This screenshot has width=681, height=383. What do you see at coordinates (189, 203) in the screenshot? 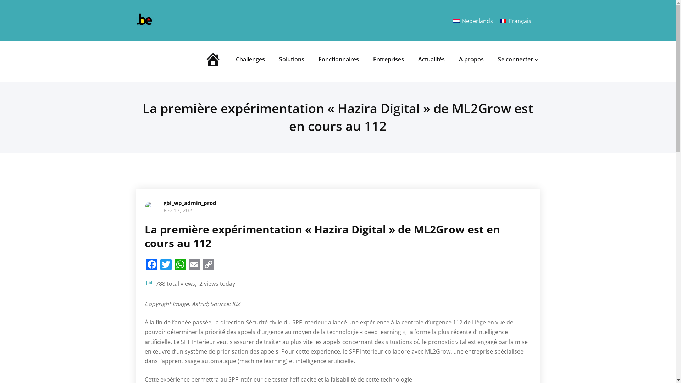
I see `gbi_wp_admin_prod` at bounding box center [189, 203].